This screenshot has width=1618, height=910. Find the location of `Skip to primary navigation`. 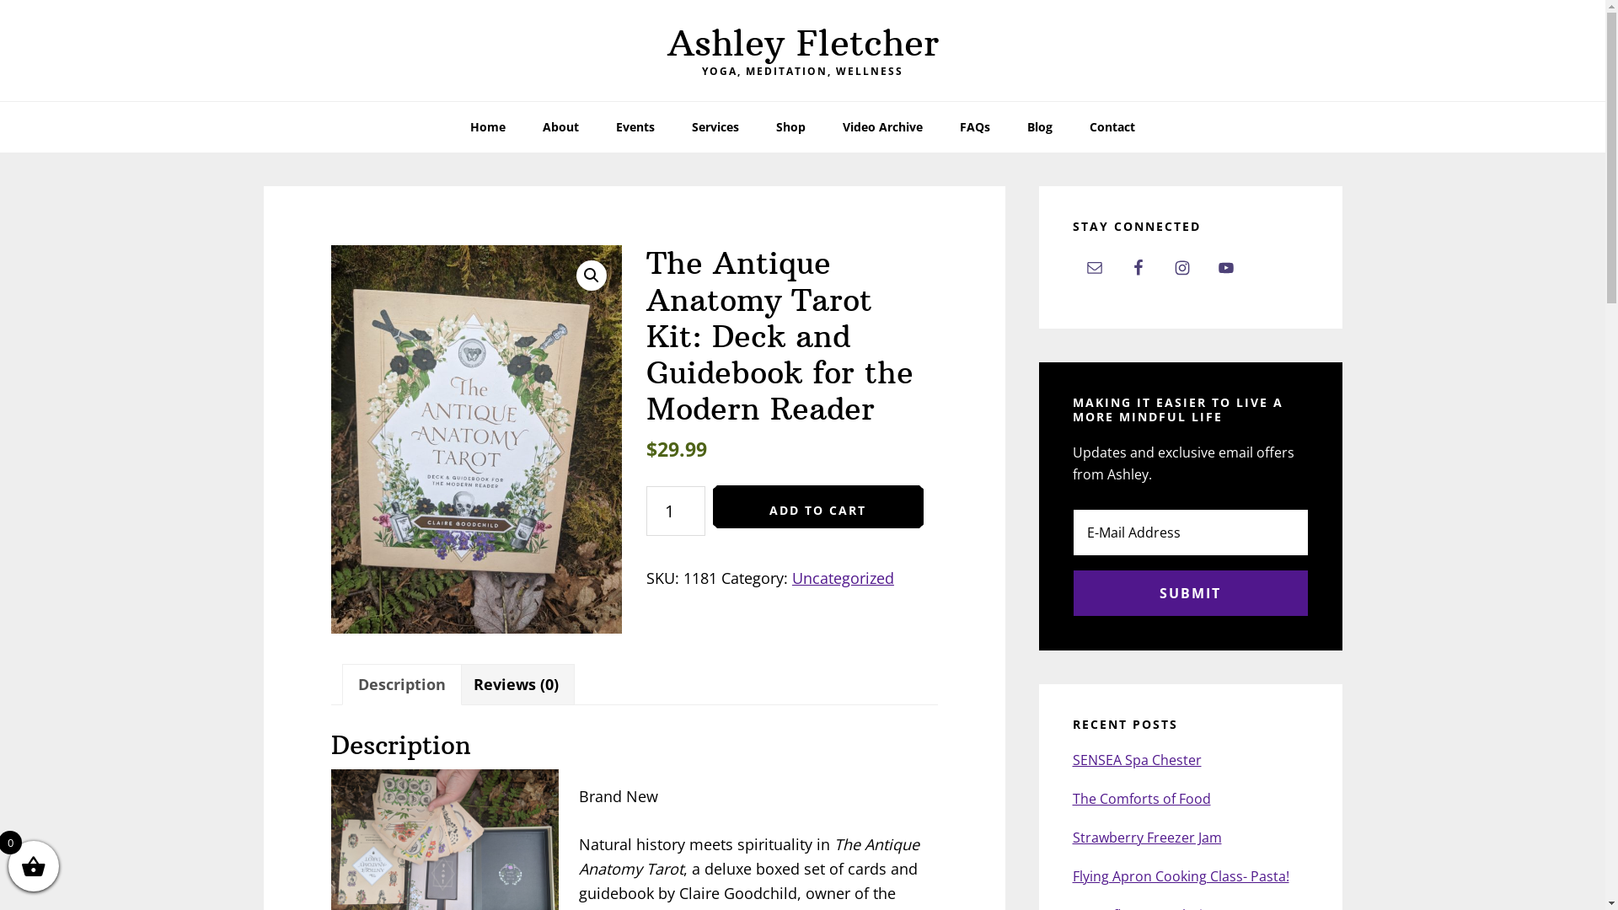

Skip to primary navigation is located at coordinates (0, 0).